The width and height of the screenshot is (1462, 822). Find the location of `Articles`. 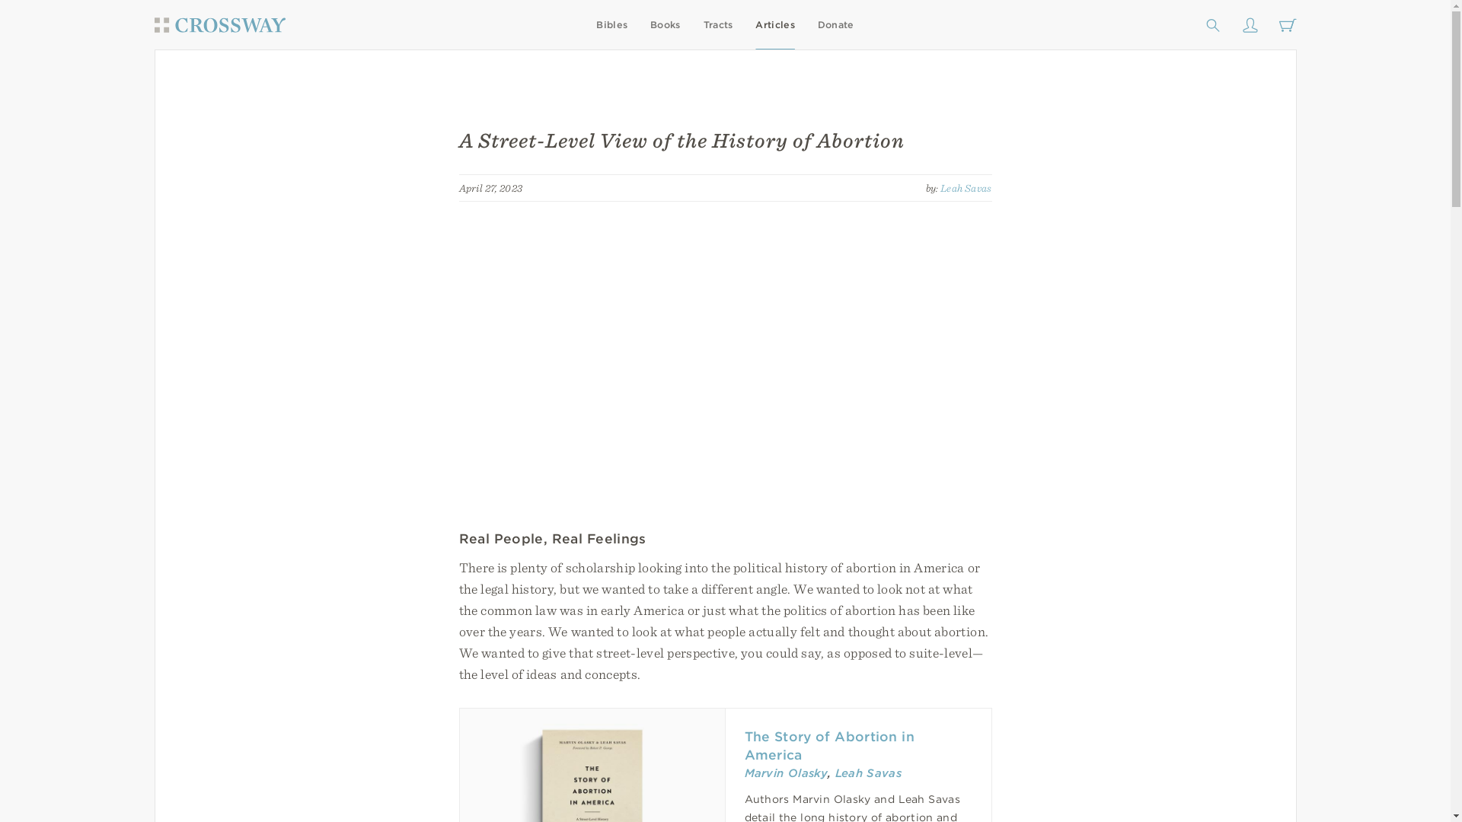

Articles is located at coordinates (774, 24).